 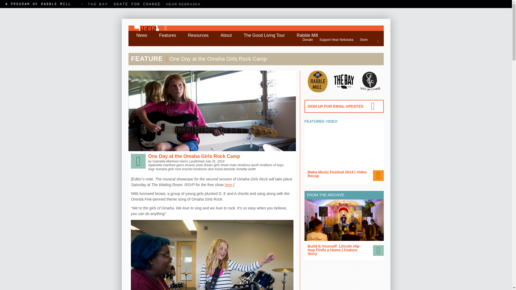 I want to click on News, so click(x=142, y=35).